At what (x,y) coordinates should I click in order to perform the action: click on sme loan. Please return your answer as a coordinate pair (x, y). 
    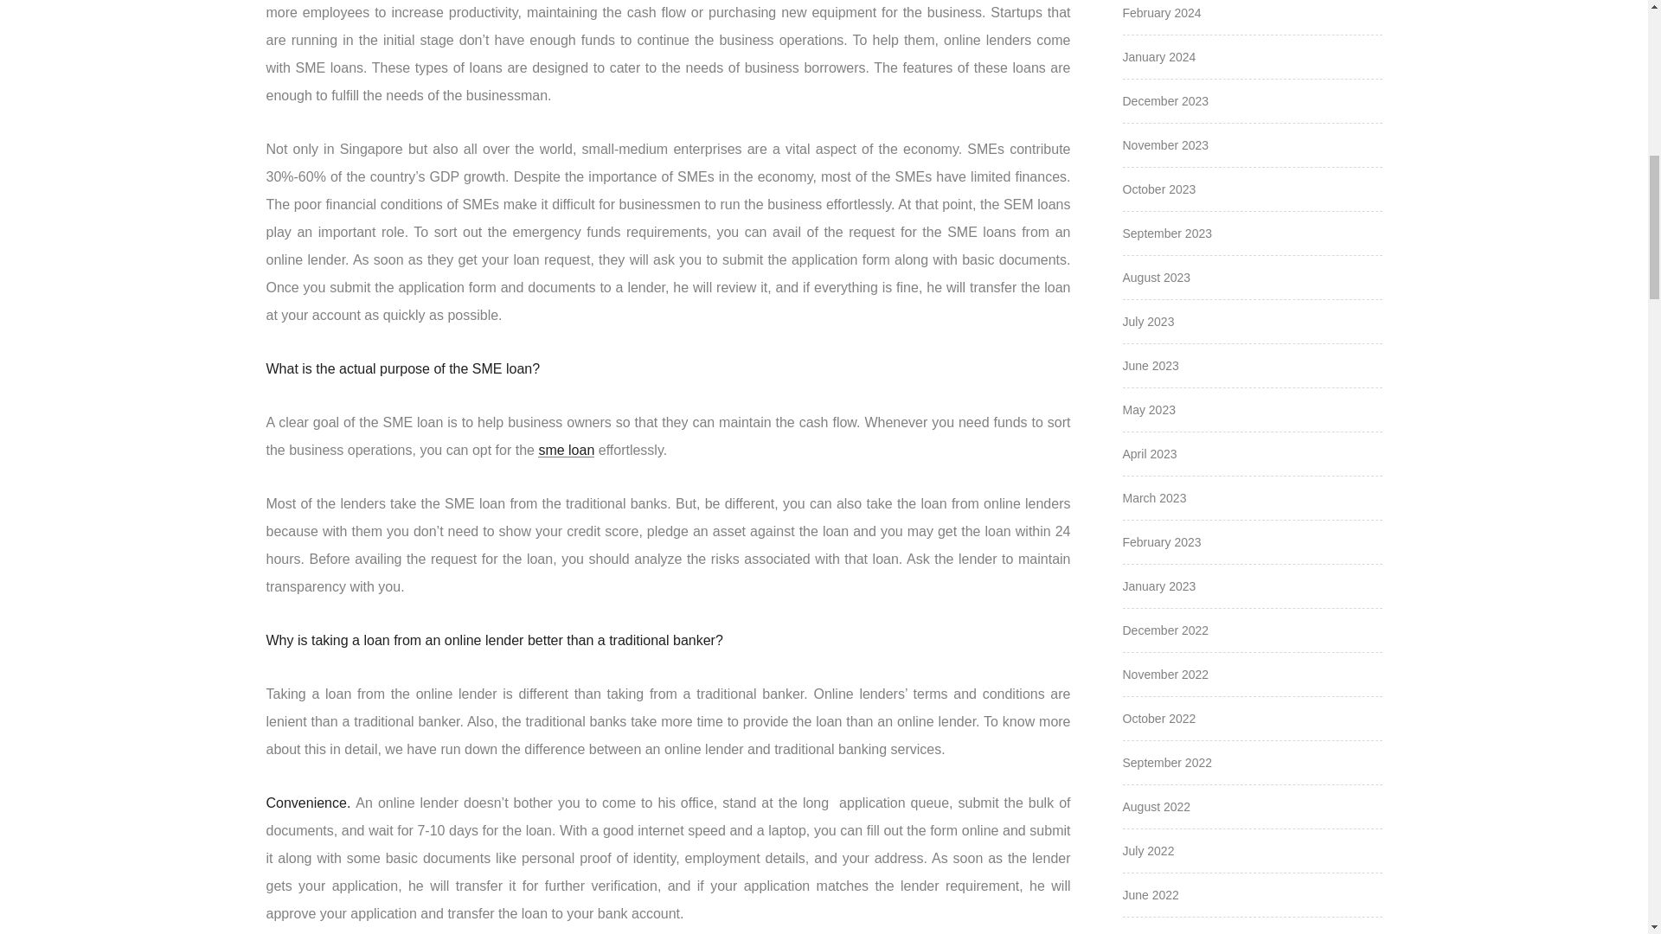
    Looking at the image, I should click on (566, 450).